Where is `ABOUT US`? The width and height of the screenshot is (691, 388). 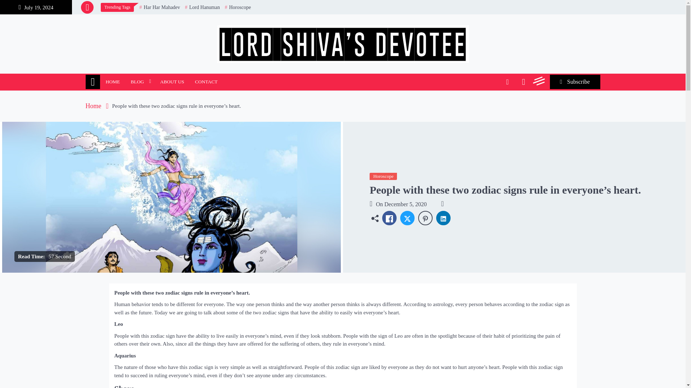
ABOUT US is located at coordinates (172, 82).